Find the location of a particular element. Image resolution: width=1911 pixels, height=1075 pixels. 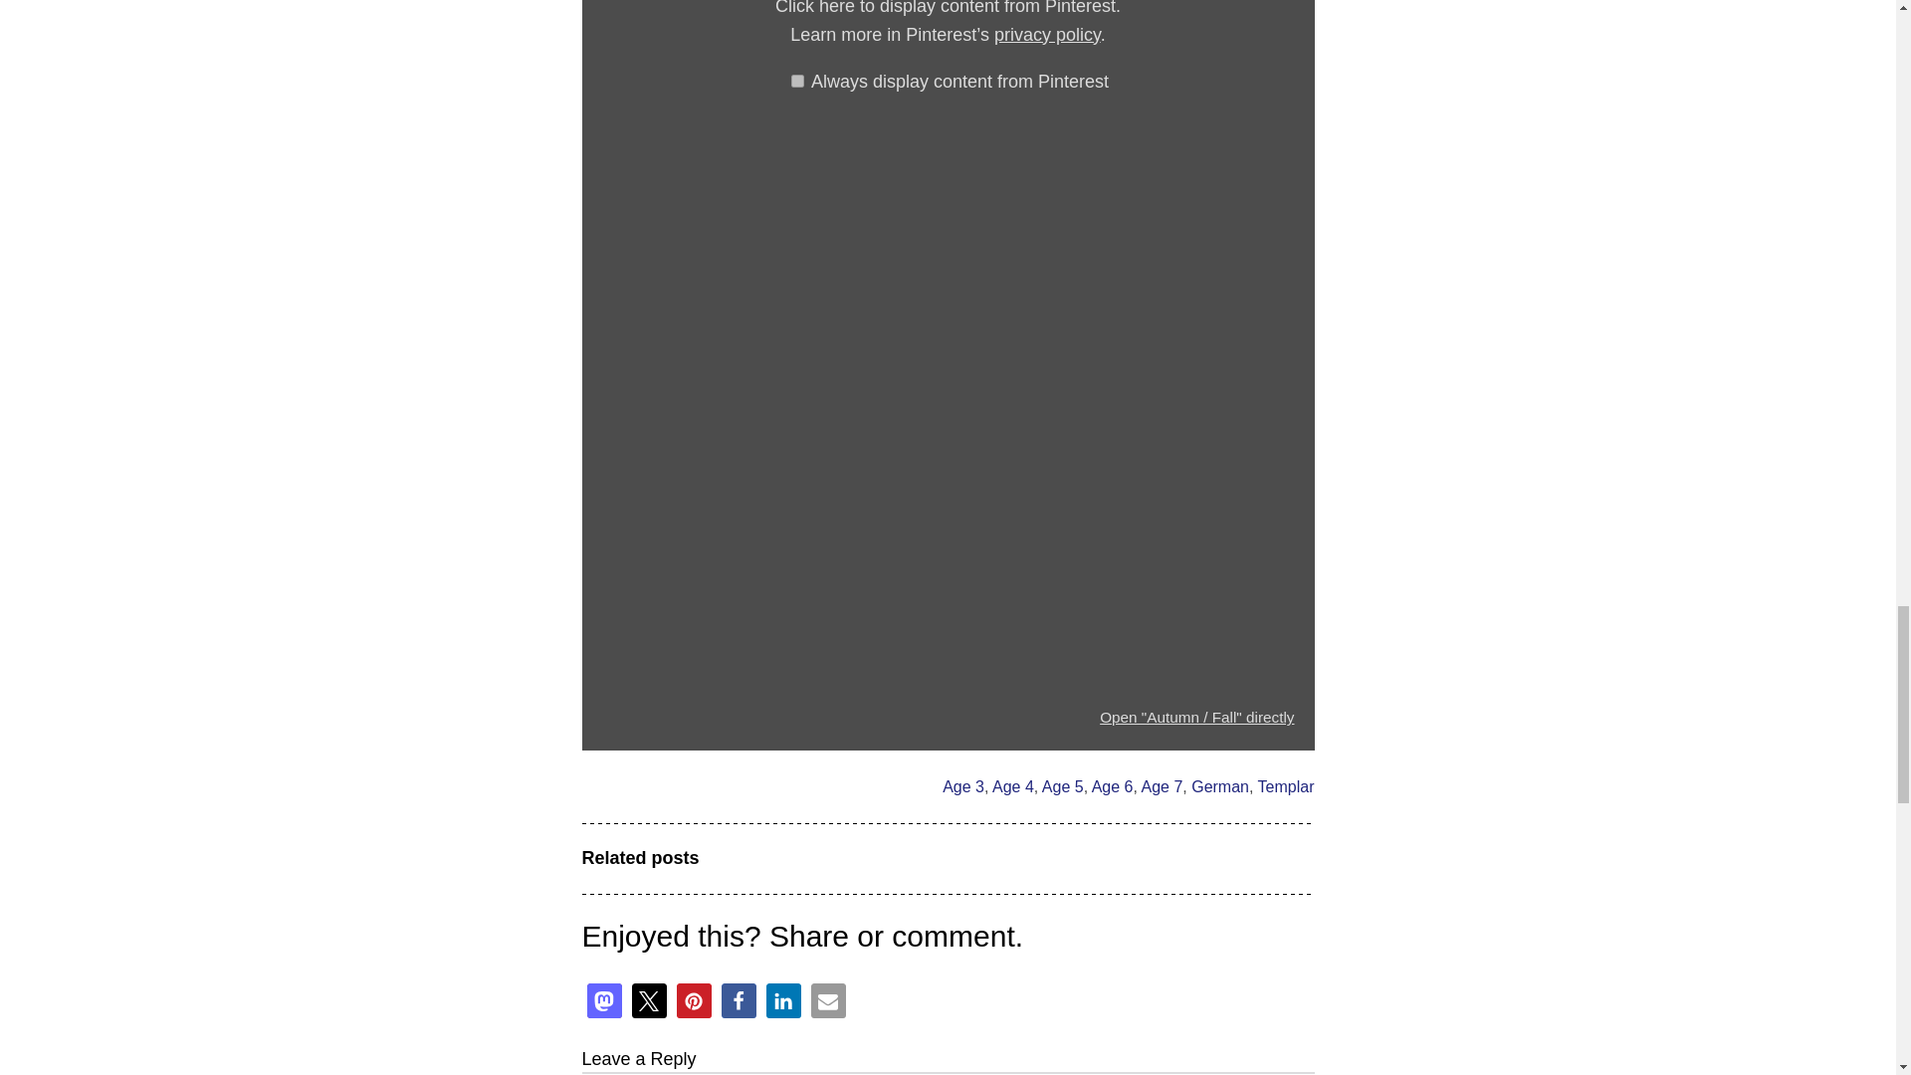

Share on LinkedIn is located at coordinates (782, 1000).